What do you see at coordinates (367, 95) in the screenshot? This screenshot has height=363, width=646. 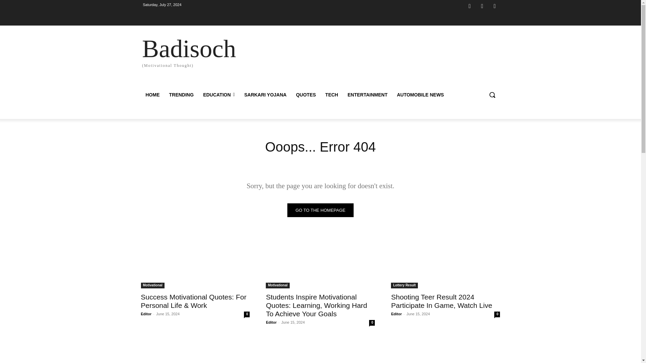 I see `ENTERTAINMENT` at bounding box center [367, 95].